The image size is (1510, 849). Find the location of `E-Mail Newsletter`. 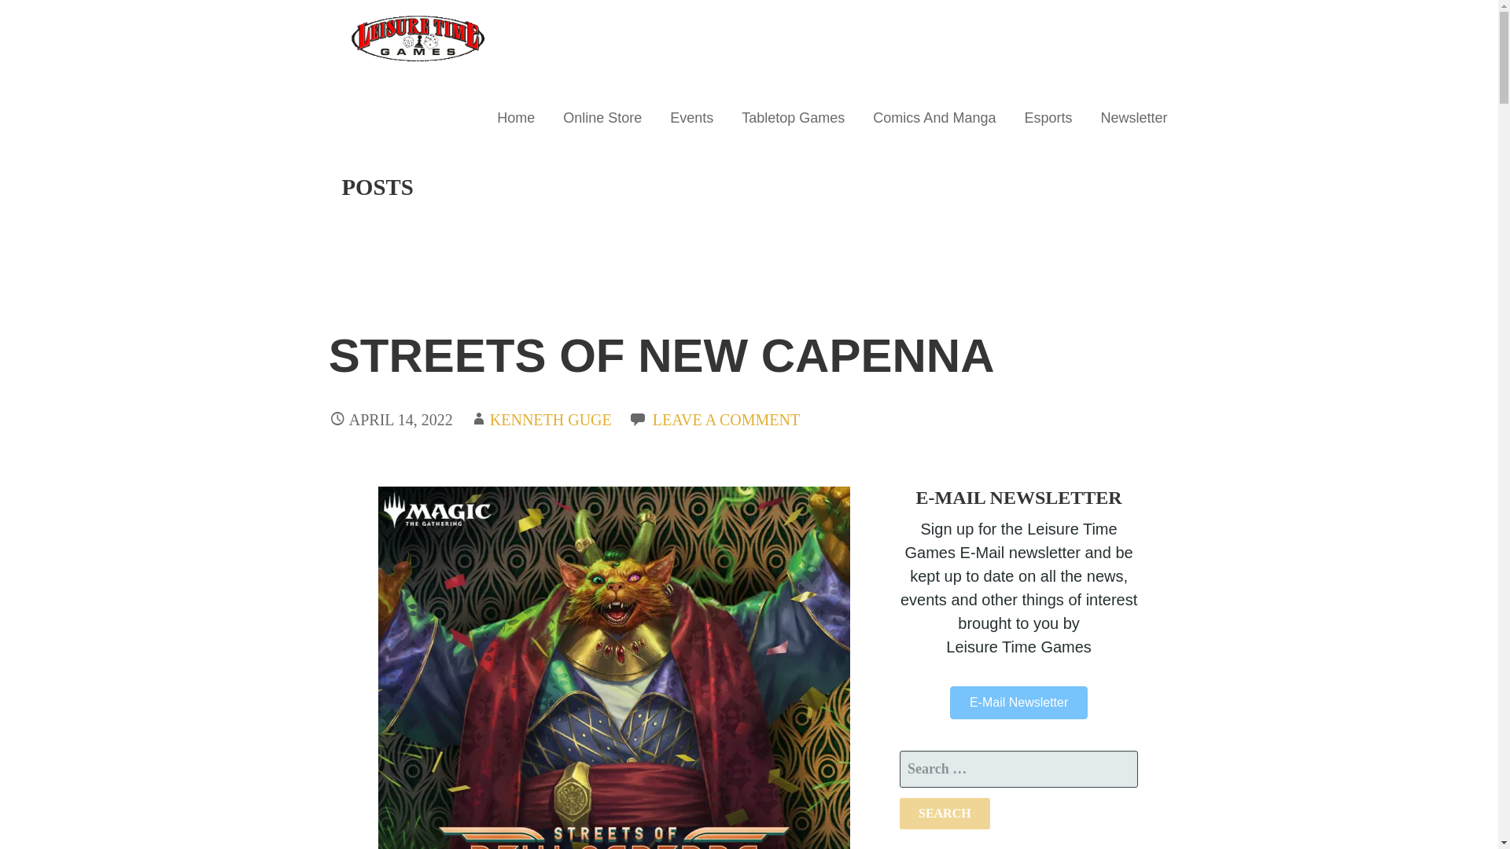

E-Mail Newsletter is located at coordinates (1018, 702).